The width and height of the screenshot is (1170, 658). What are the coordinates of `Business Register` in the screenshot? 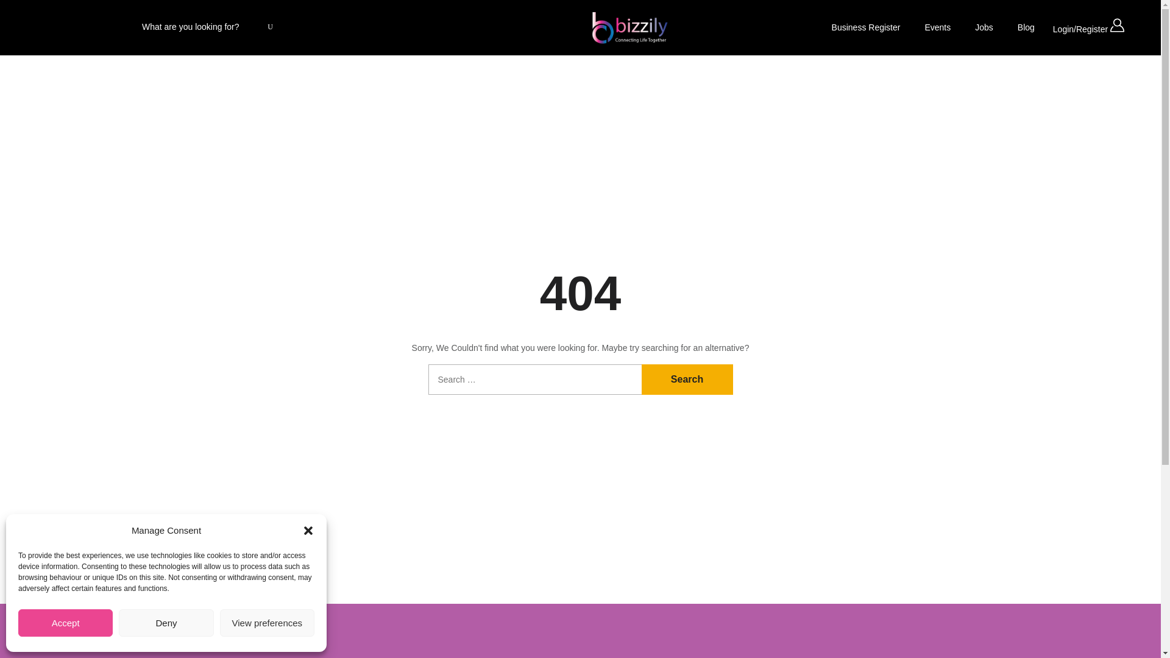 It's located at (866, 27).